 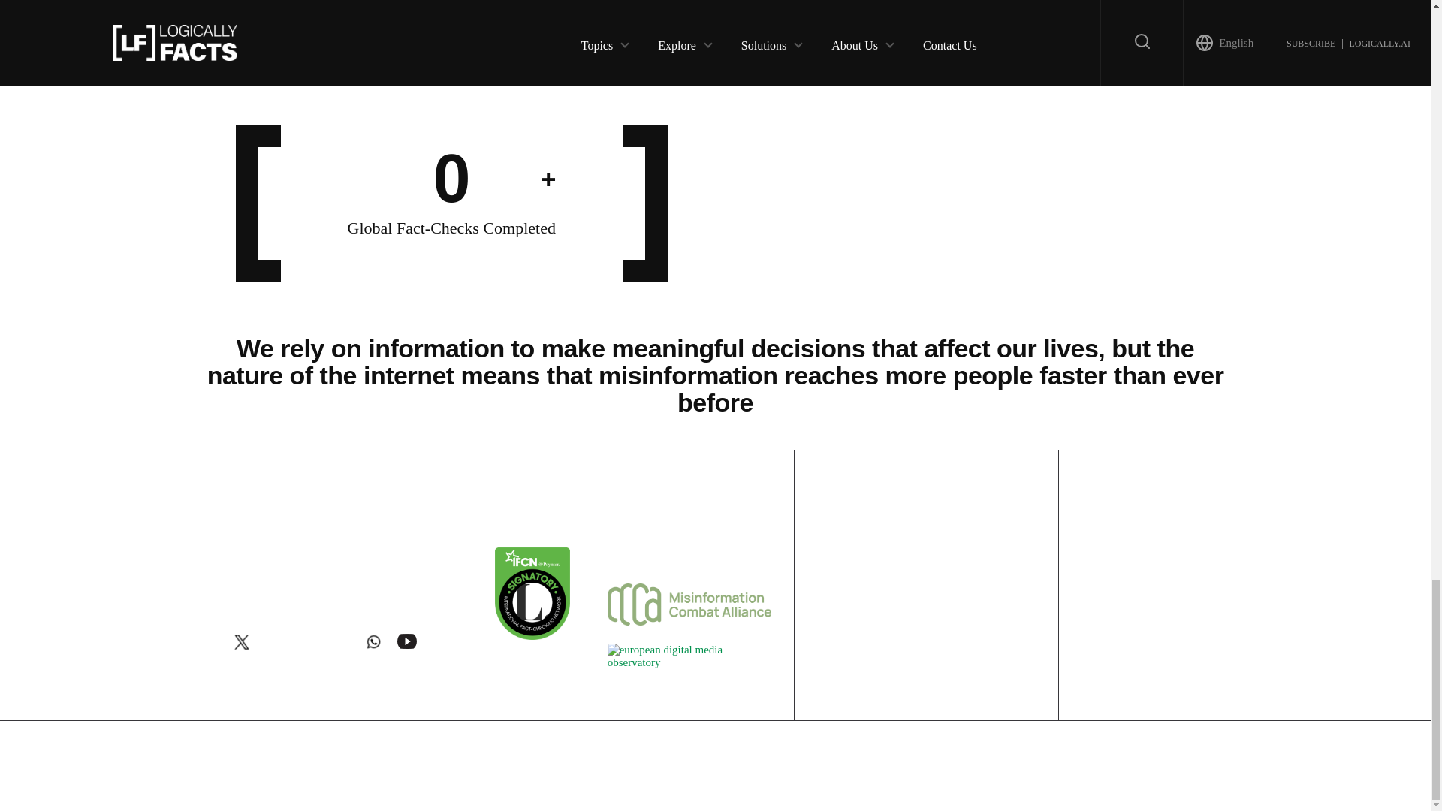 I want to click on IFCN signatory, so click(x=532, y=636).